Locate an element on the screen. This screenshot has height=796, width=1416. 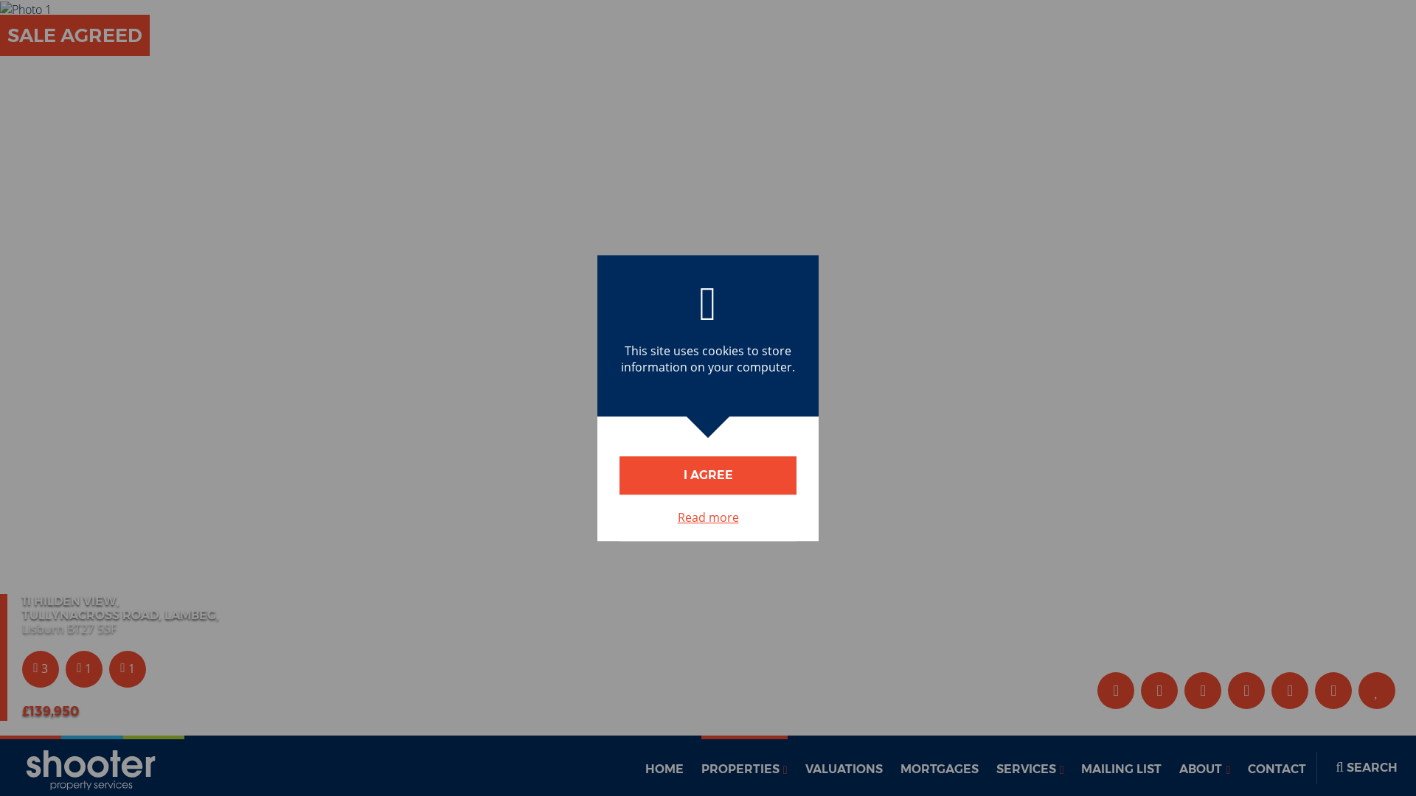
Read more is located at coordinates (708, 517).